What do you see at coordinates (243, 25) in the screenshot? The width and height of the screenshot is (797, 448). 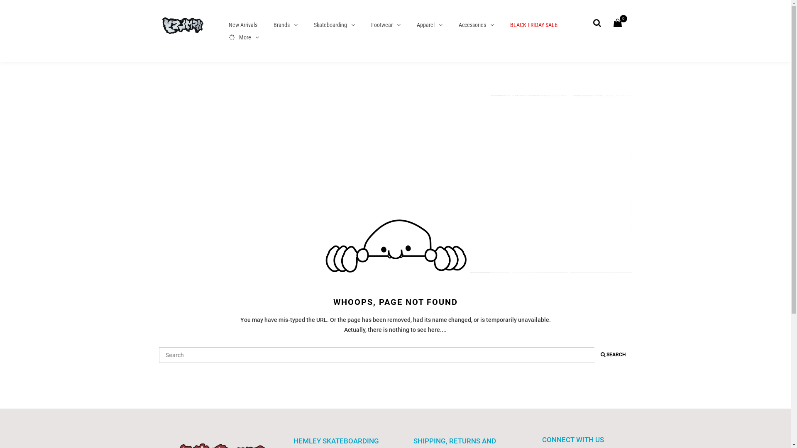 I see `New Arrivals` at bounding box center [243, 25].